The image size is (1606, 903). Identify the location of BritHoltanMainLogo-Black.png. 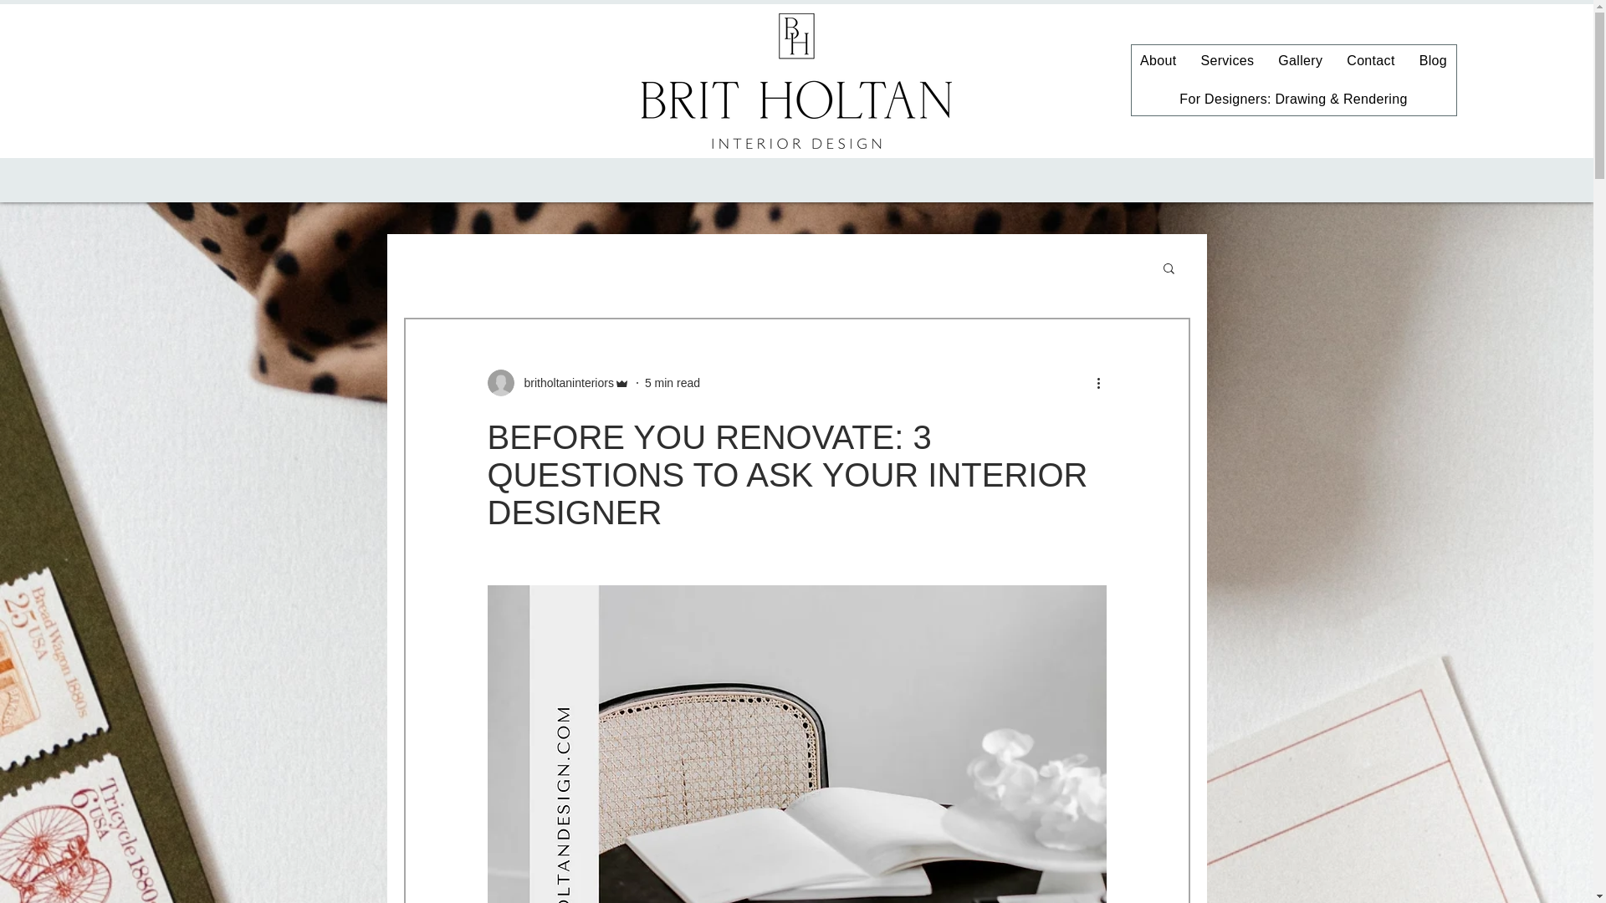
(795, 81).